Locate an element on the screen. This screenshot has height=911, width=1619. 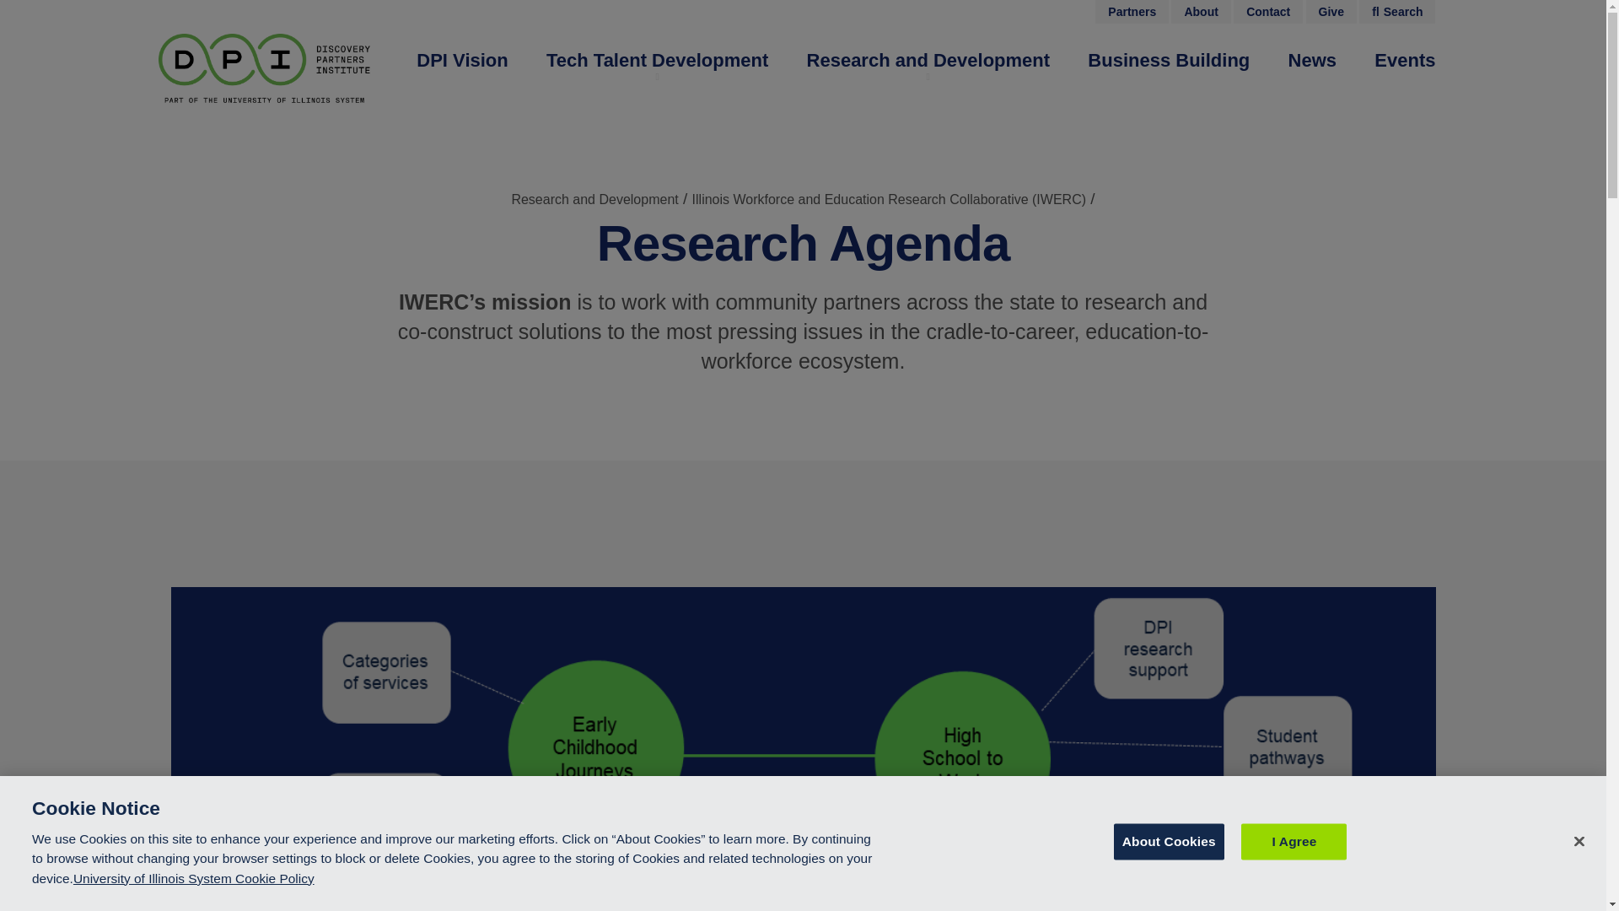
Research and Development is located at coordinates (928, 61).